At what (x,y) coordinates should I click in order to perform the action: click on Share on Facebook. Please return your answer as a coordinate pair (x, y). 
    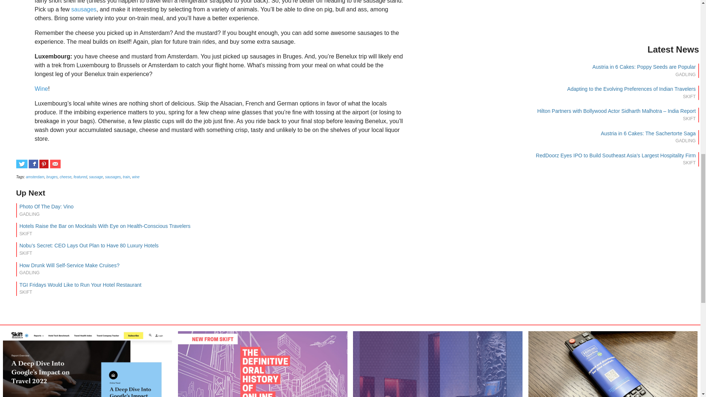
    Looking at the image, I should click on (33, 164).